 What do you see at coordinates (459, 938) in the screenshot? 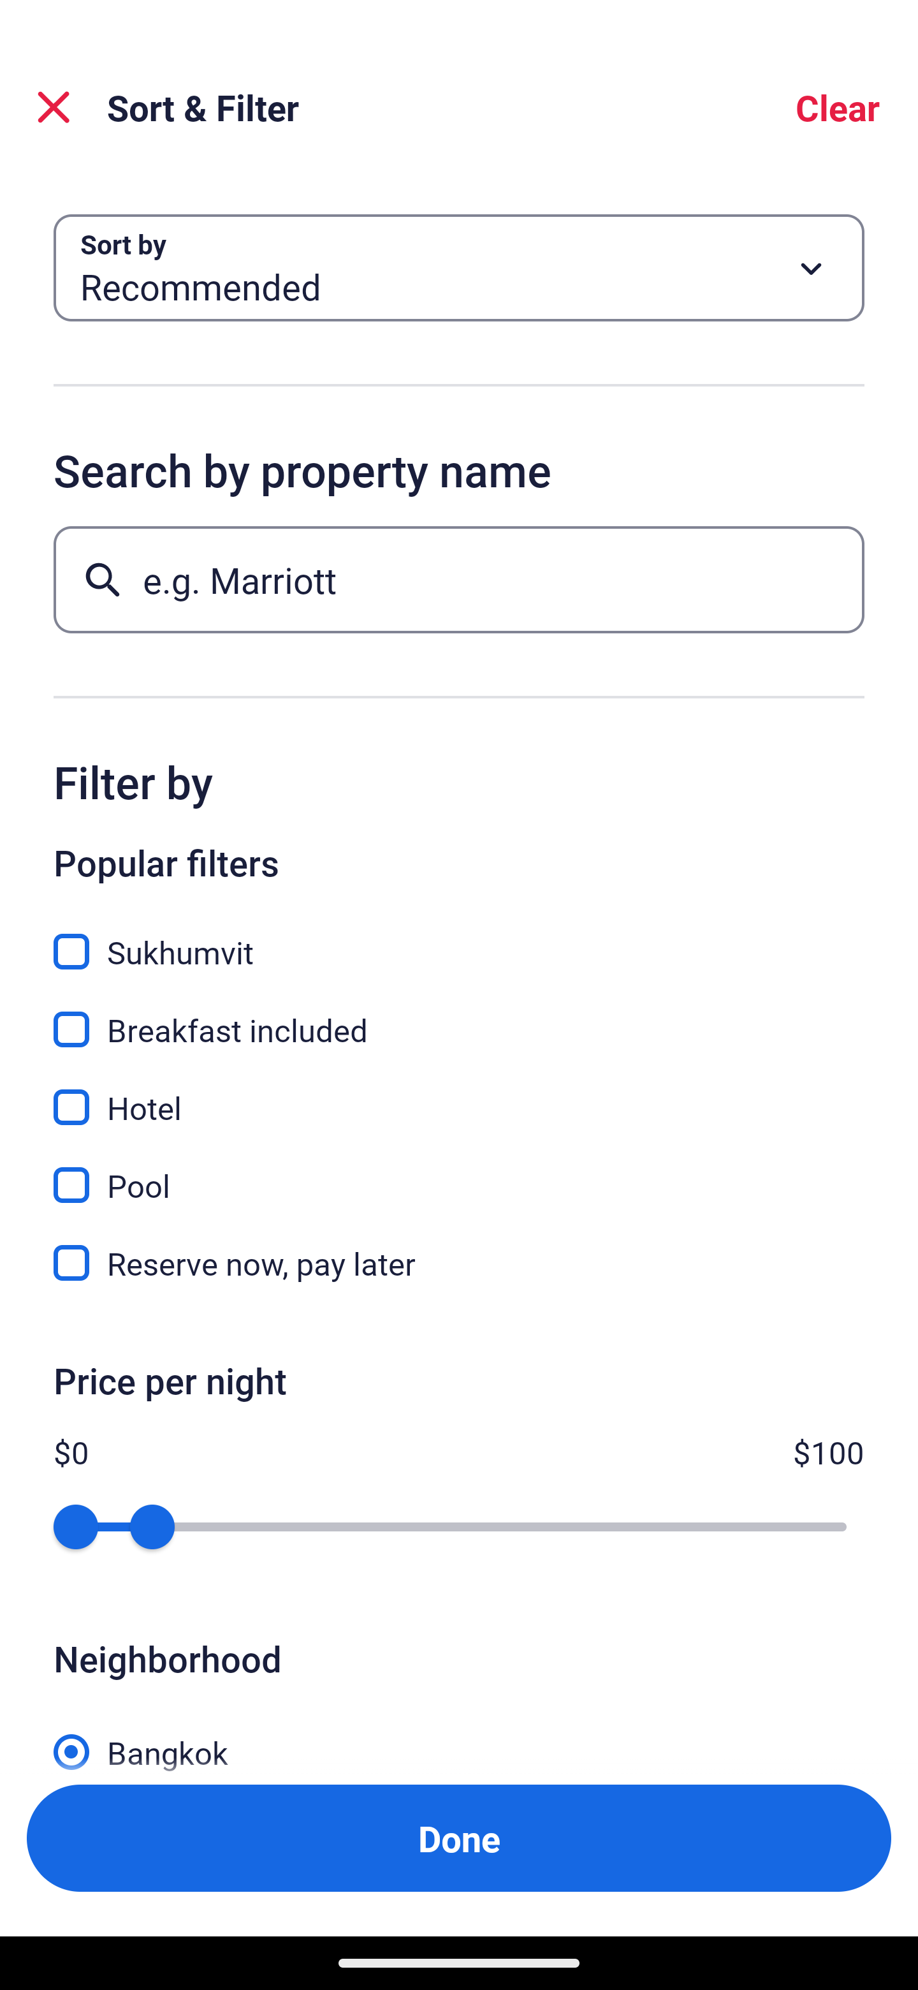
I see `Sukhumvit, Sukhumvit` at bounding box center [459, 938].